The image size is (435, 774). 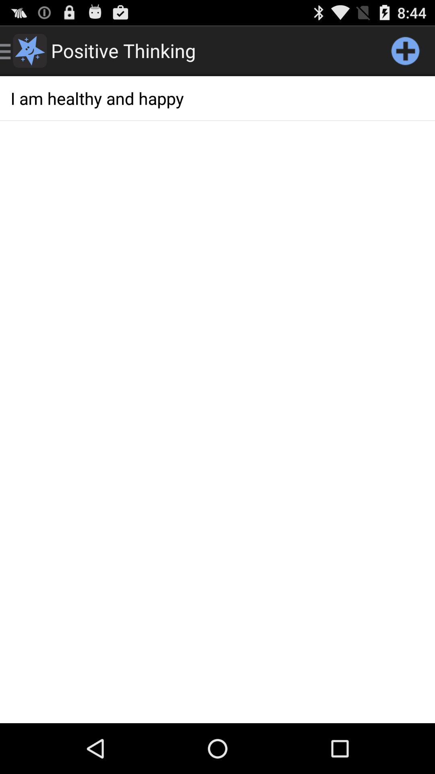 What do you see at coordinates (405, 51) in the screenshot?
I see `choose icon at the top right corner` at bounding box center [405, 51].